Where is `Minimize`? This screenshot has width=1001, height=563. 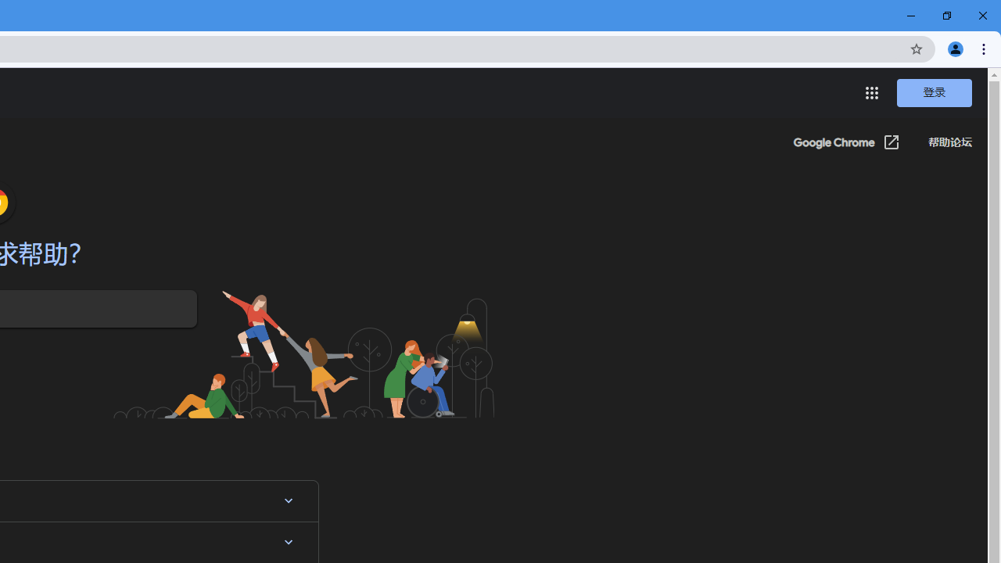
Minimize is located at coordinates (911, 16).